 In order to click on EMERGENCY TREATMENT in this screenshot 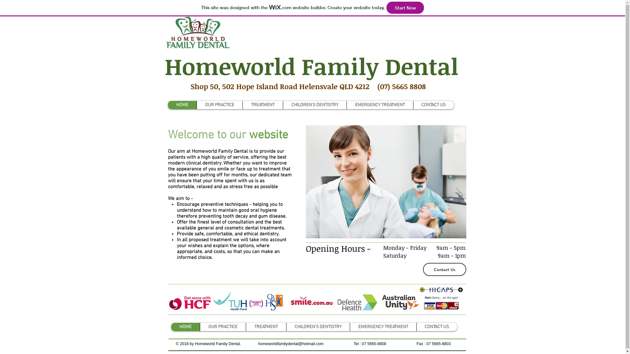, I will do `click(383, 327)`.